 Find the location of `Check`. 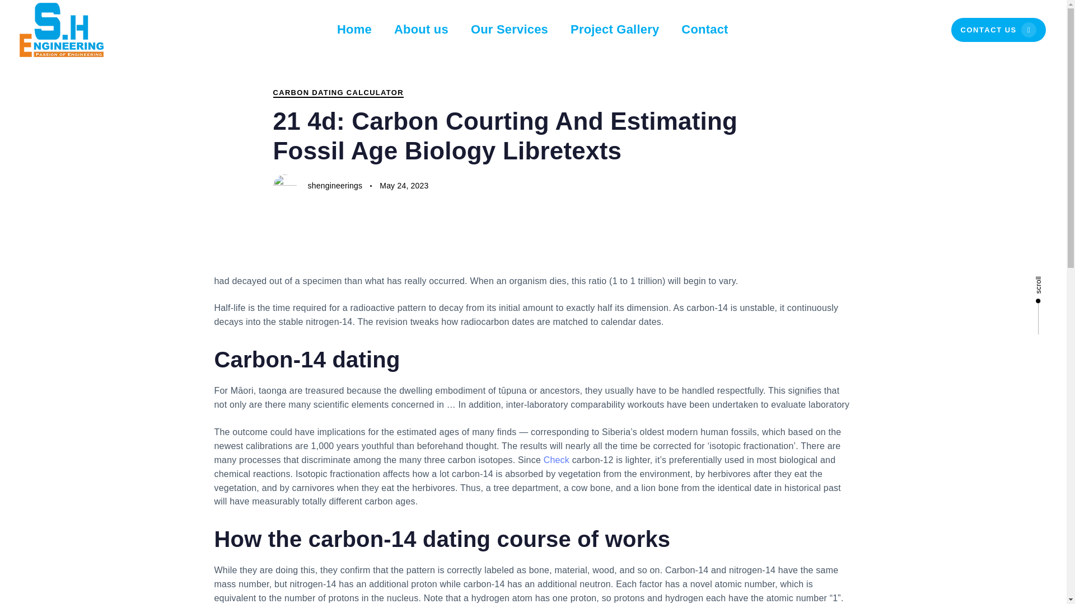

Check is located at coordinates (403, 186).